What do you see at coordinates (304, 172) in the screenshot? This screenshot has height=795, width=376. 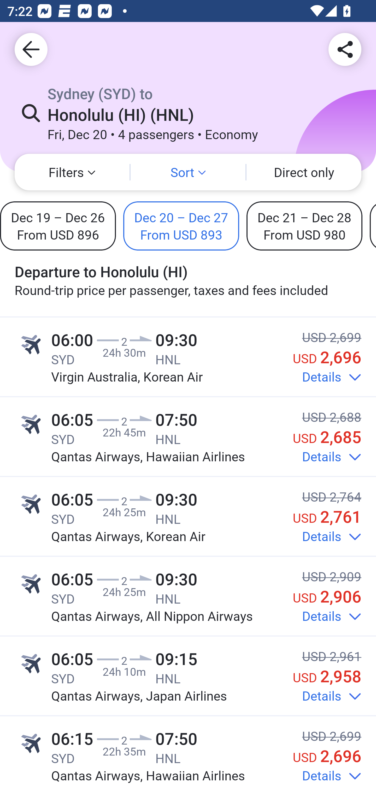 I see `Direct only` at bounding box center [304, 172].